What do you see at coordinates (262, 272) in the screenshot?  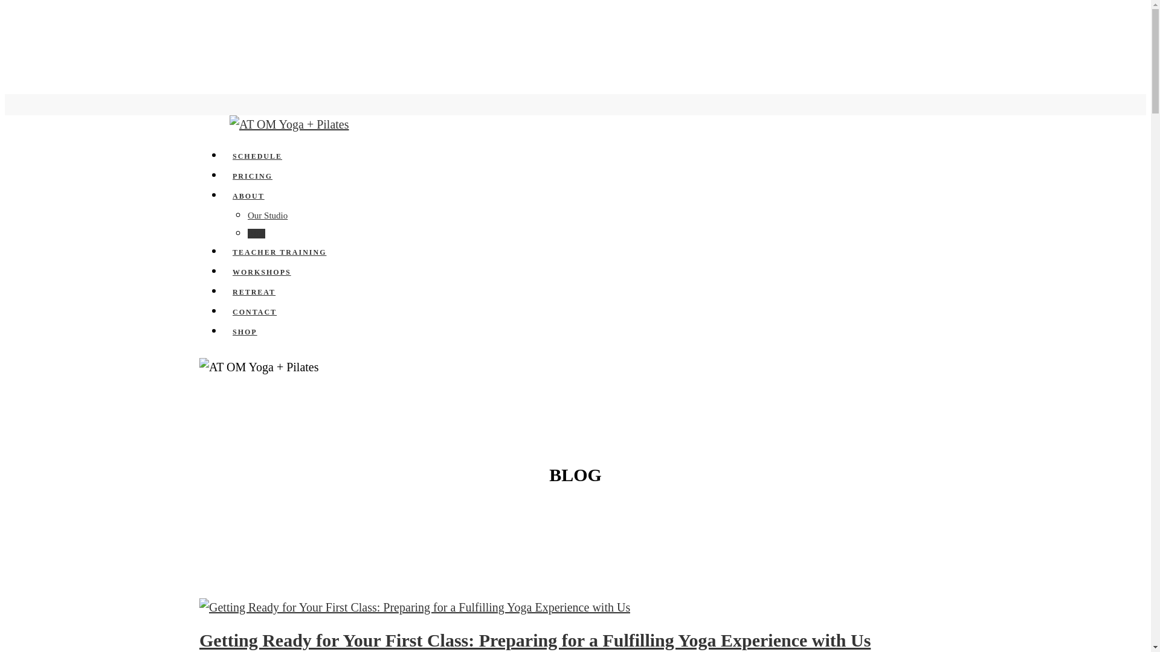 I see `WORKSHOPS` at bounding box center [262, 272].